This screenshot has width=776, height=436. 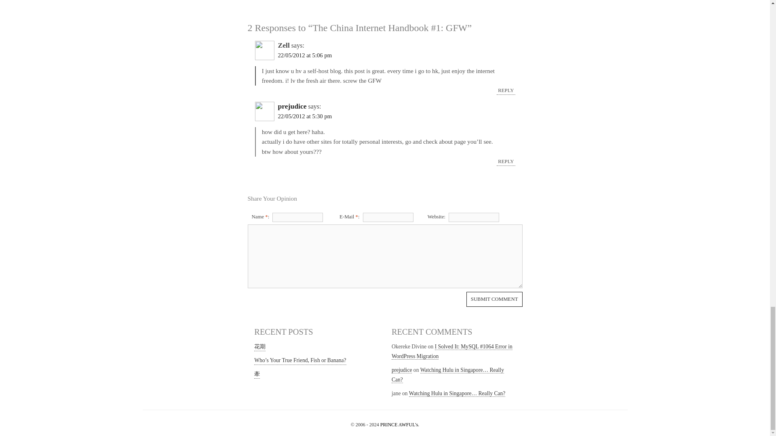 I want to click on REPLY, so click(x=506, y=161).